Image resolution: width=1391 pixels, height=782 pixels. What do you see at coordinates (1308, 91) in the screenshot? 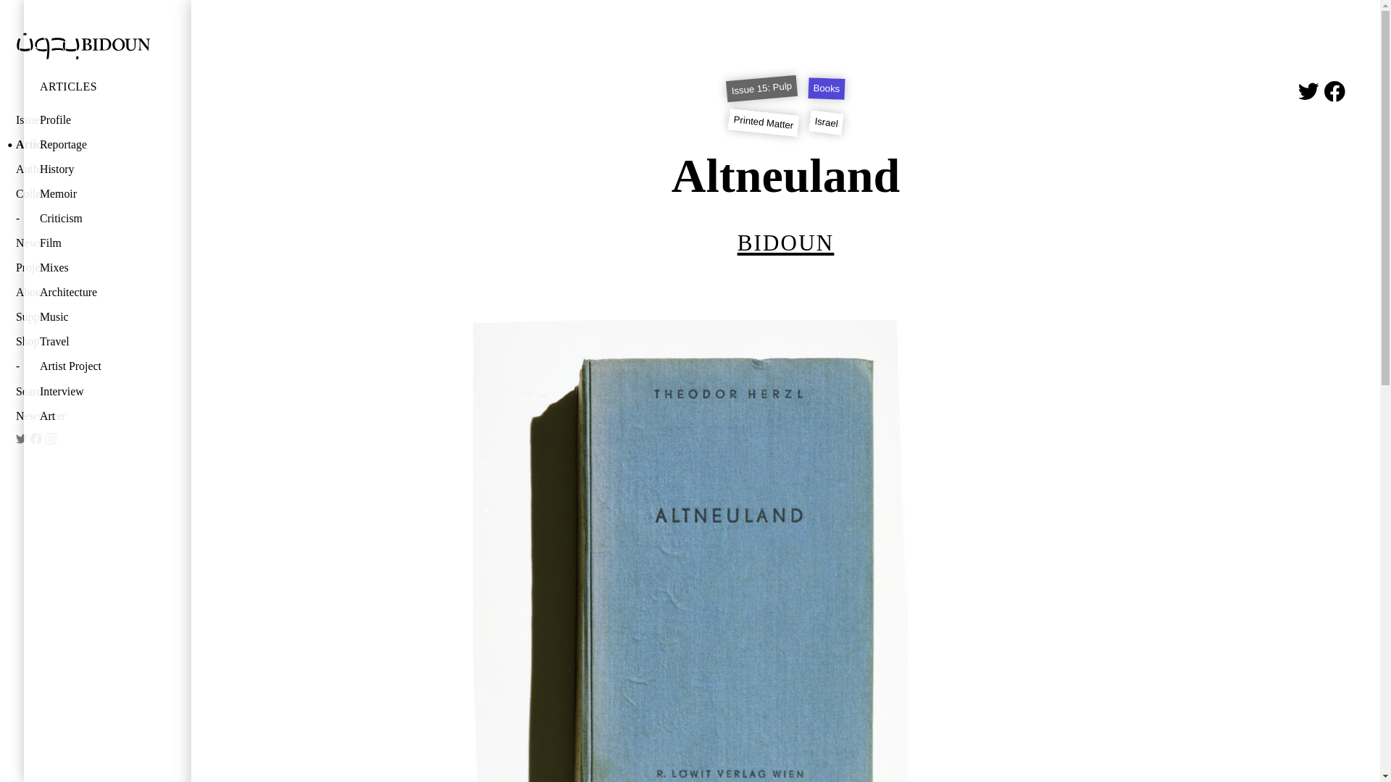
I see `Twitter icon` at bounding box center [1308, 91].